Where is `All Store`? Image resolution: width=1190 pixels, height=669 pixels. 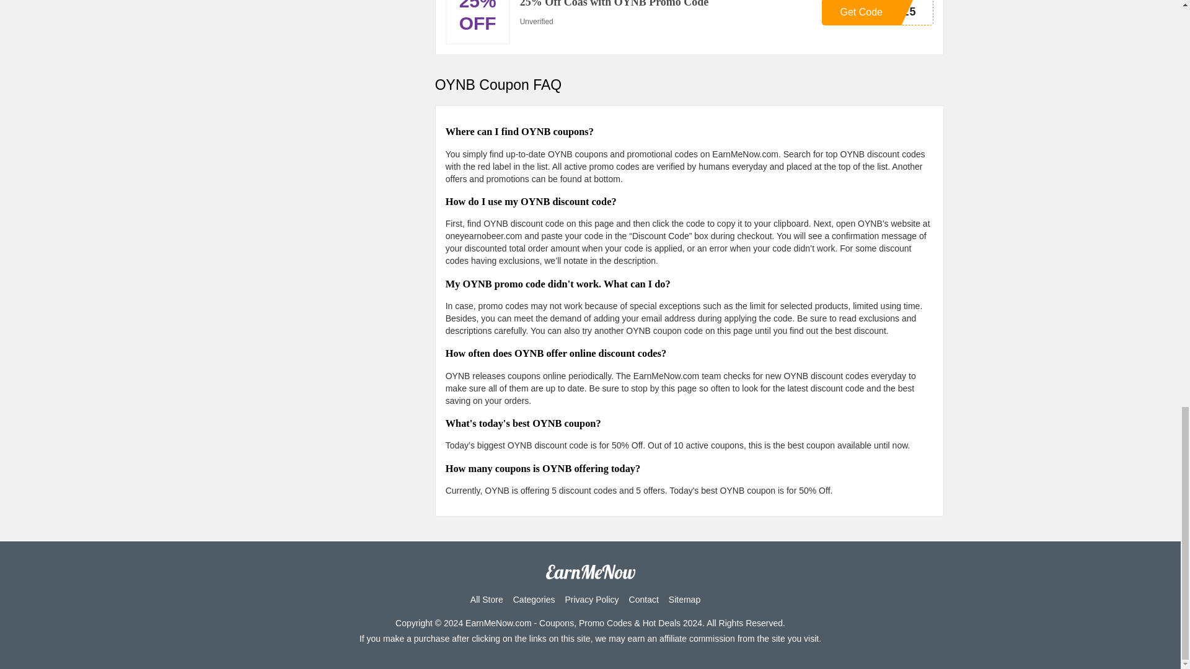 All Store is located at coordinates (487, 600).